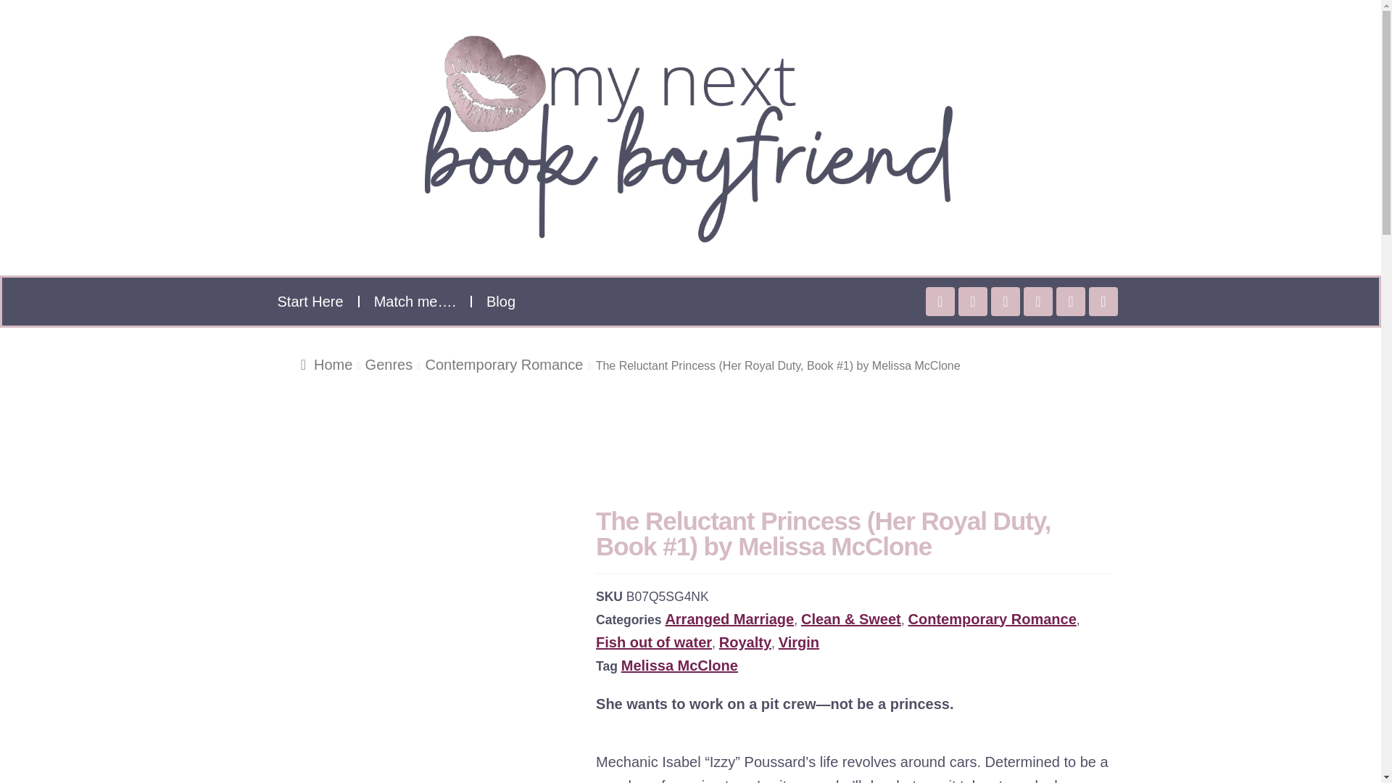  I want to click on Arranged Marriage, so click(729, 618).